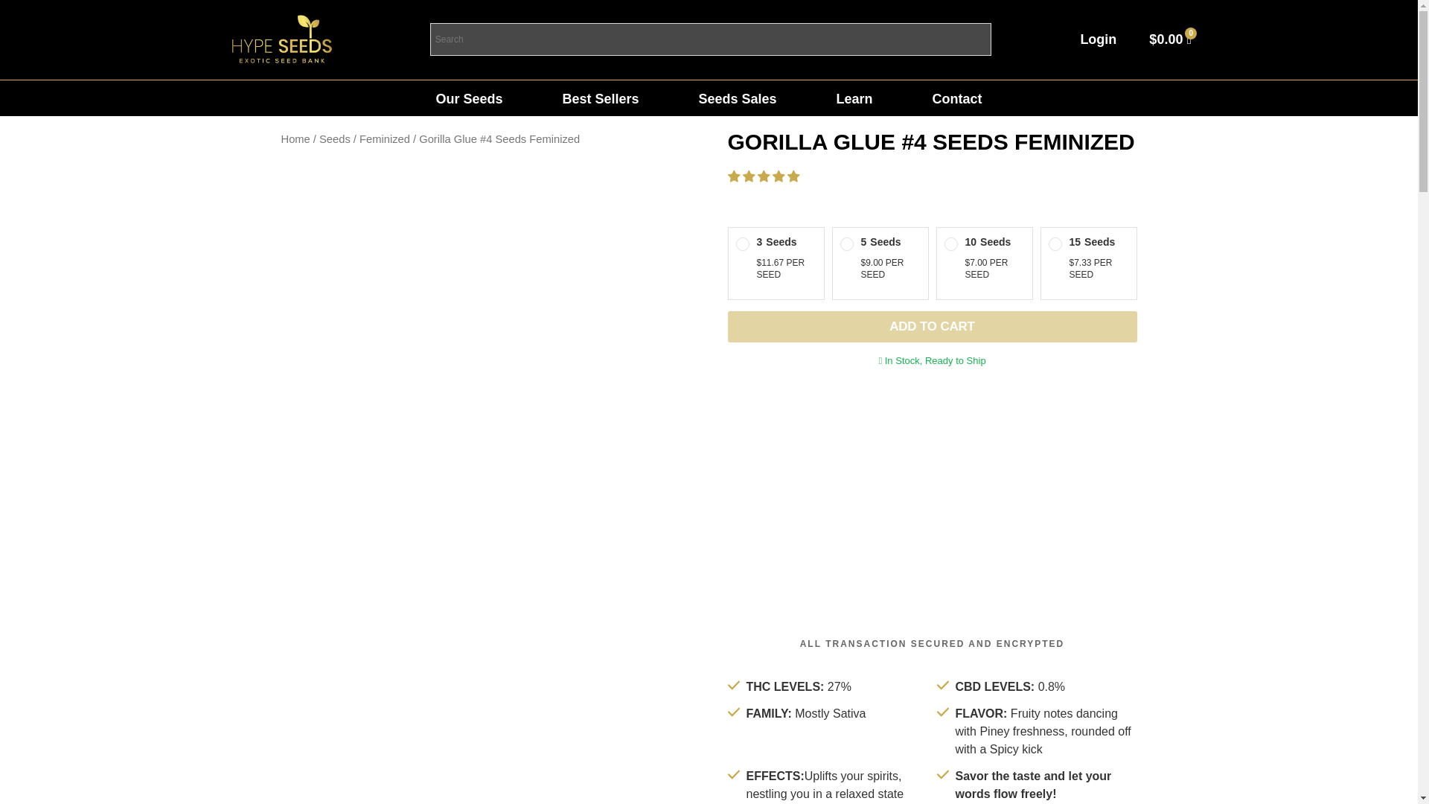 This screenshot has width=1429, height=804. Describe the element at coordinates (334, 139) in the screenshot. I see `Seeds` at that location.